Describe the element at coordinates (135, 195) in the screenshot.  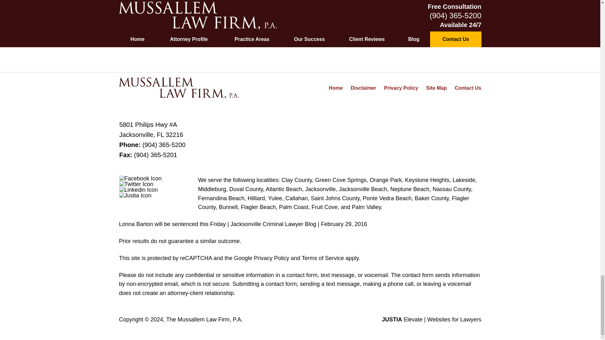
I see `Justia` at that location.